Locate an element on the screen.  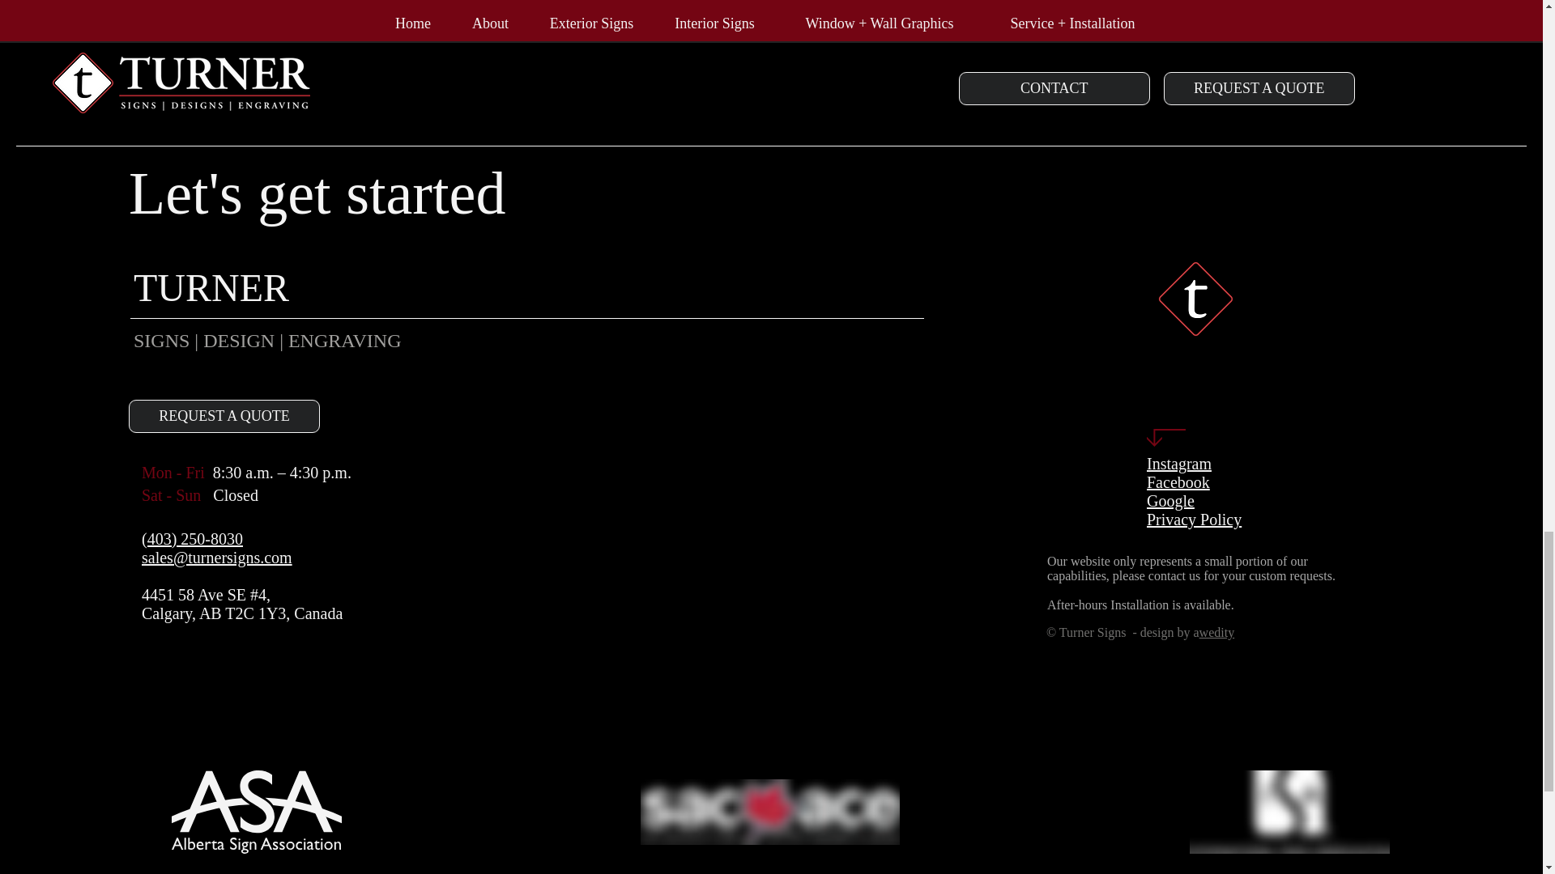
Privacy Policy is located at coordinates (1194, 520).